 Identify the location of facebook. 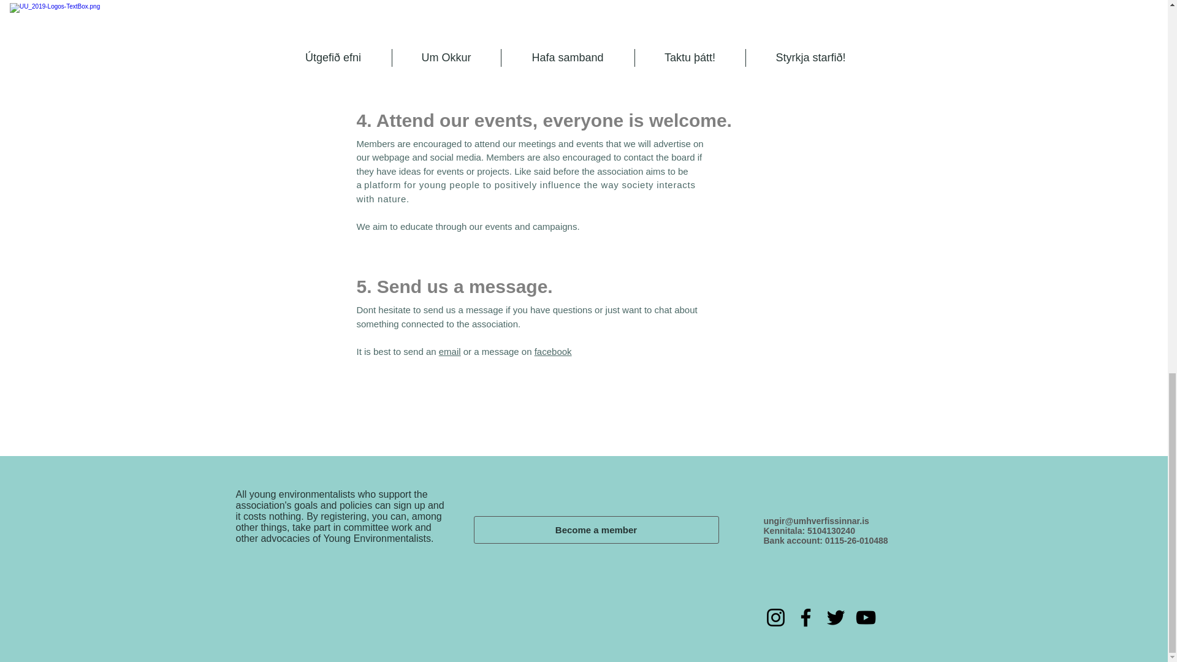
(553, 351).